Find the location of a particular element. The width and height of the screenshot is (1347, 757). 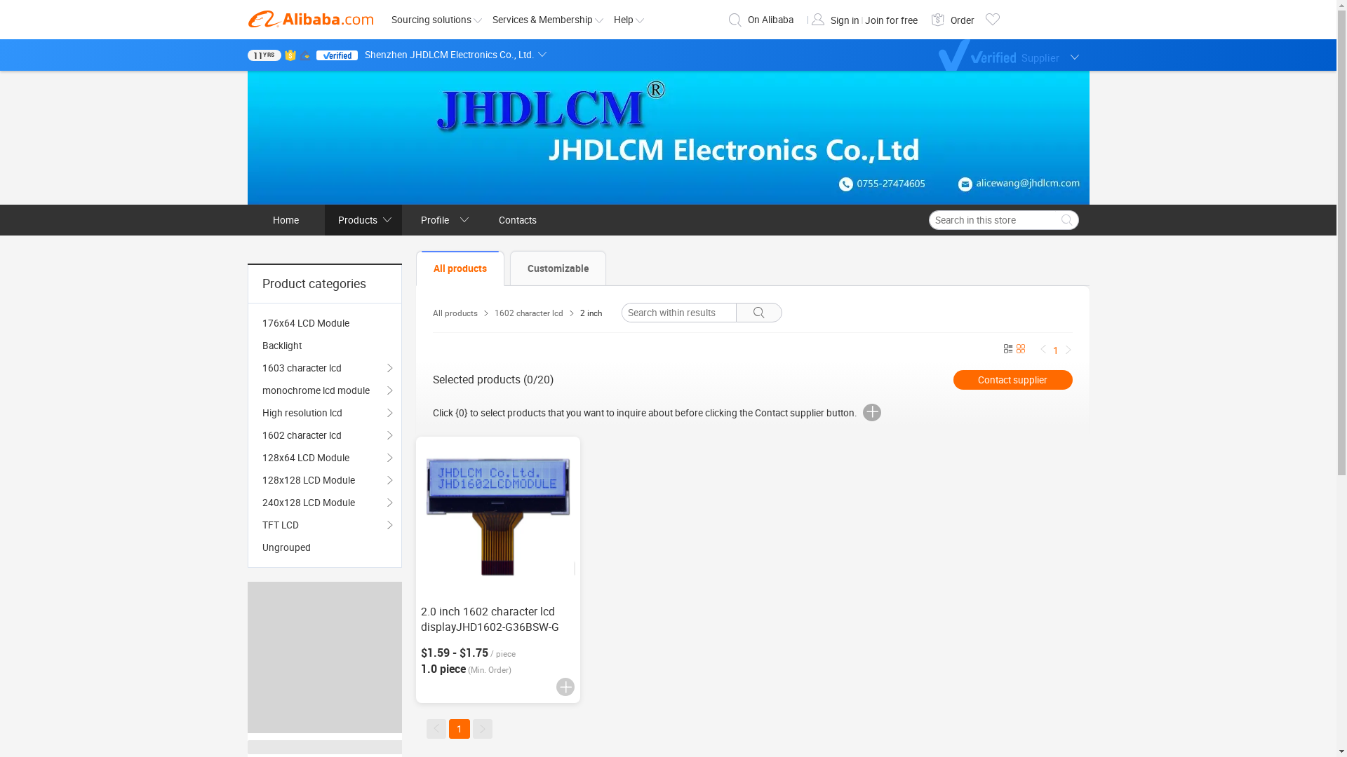

Favorites is located at coordinates (992, 20).